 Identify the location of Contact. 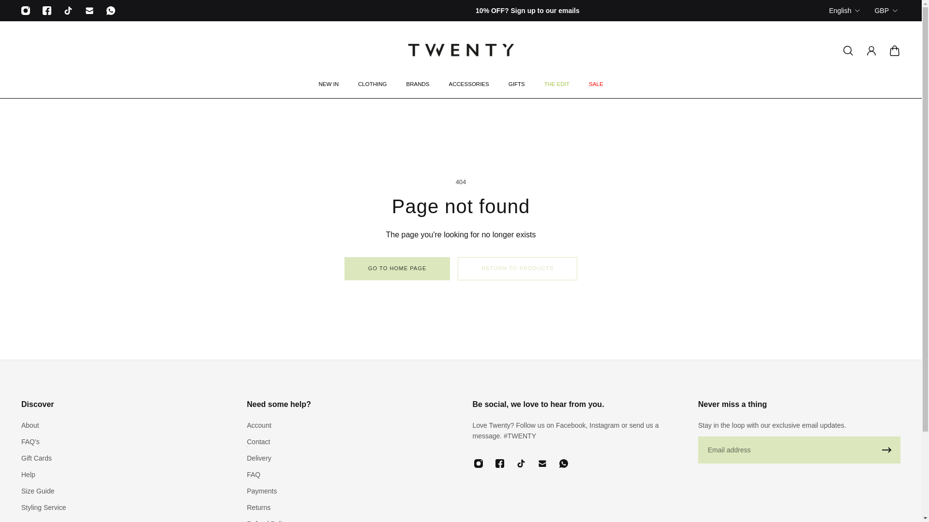
(267, 441).